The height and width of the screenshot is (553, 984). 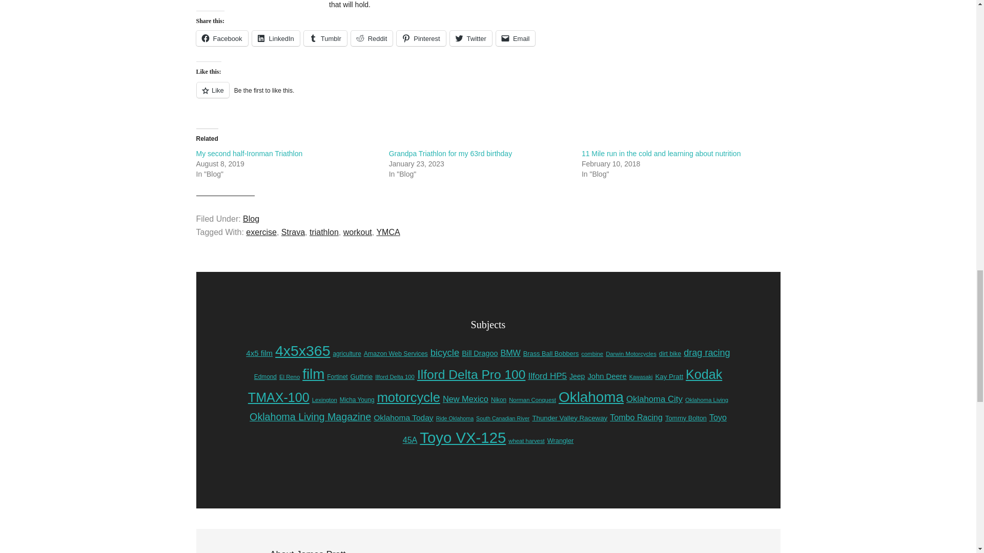 I want to click on Click to email a link to a friend, so click(x=516, y=38).